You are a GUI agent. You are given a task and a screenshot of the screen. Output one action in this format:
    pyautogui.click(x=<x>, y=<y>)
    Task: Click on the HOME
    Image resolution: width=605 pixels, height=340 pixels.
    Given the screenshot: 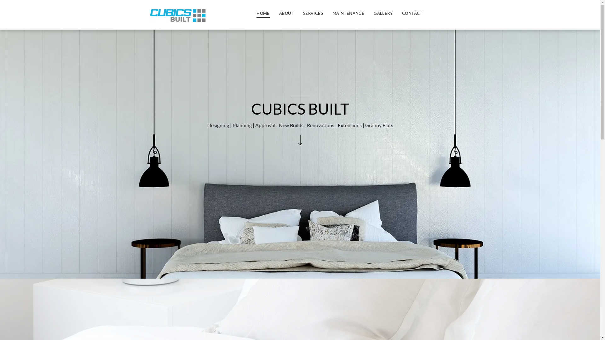 What is the action you would take?
    pyautogui.click(x=263, y=14)
    